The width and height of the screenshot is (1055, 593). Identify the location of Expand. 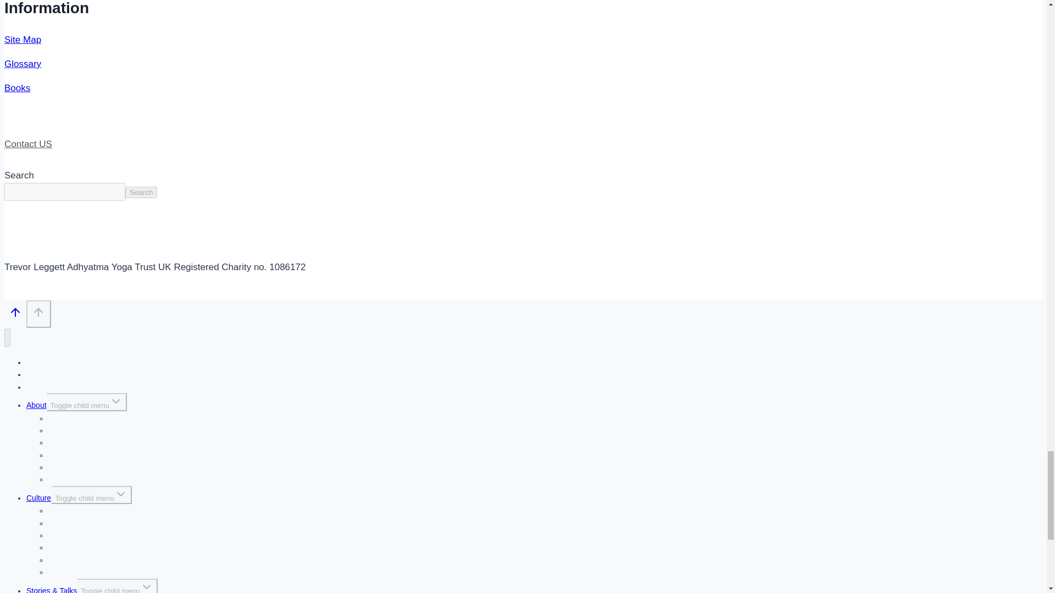
(115, 401).